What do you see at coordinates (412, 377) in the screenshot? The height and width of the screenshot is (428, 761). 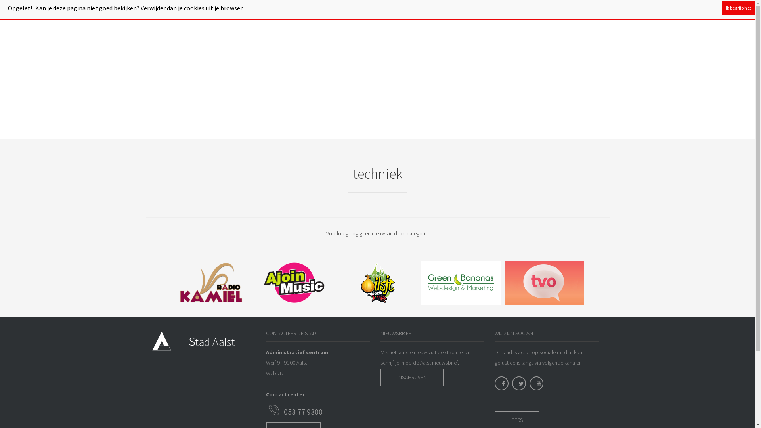 I see `INSCHRIJVEN` at bounding box center [412, 377].